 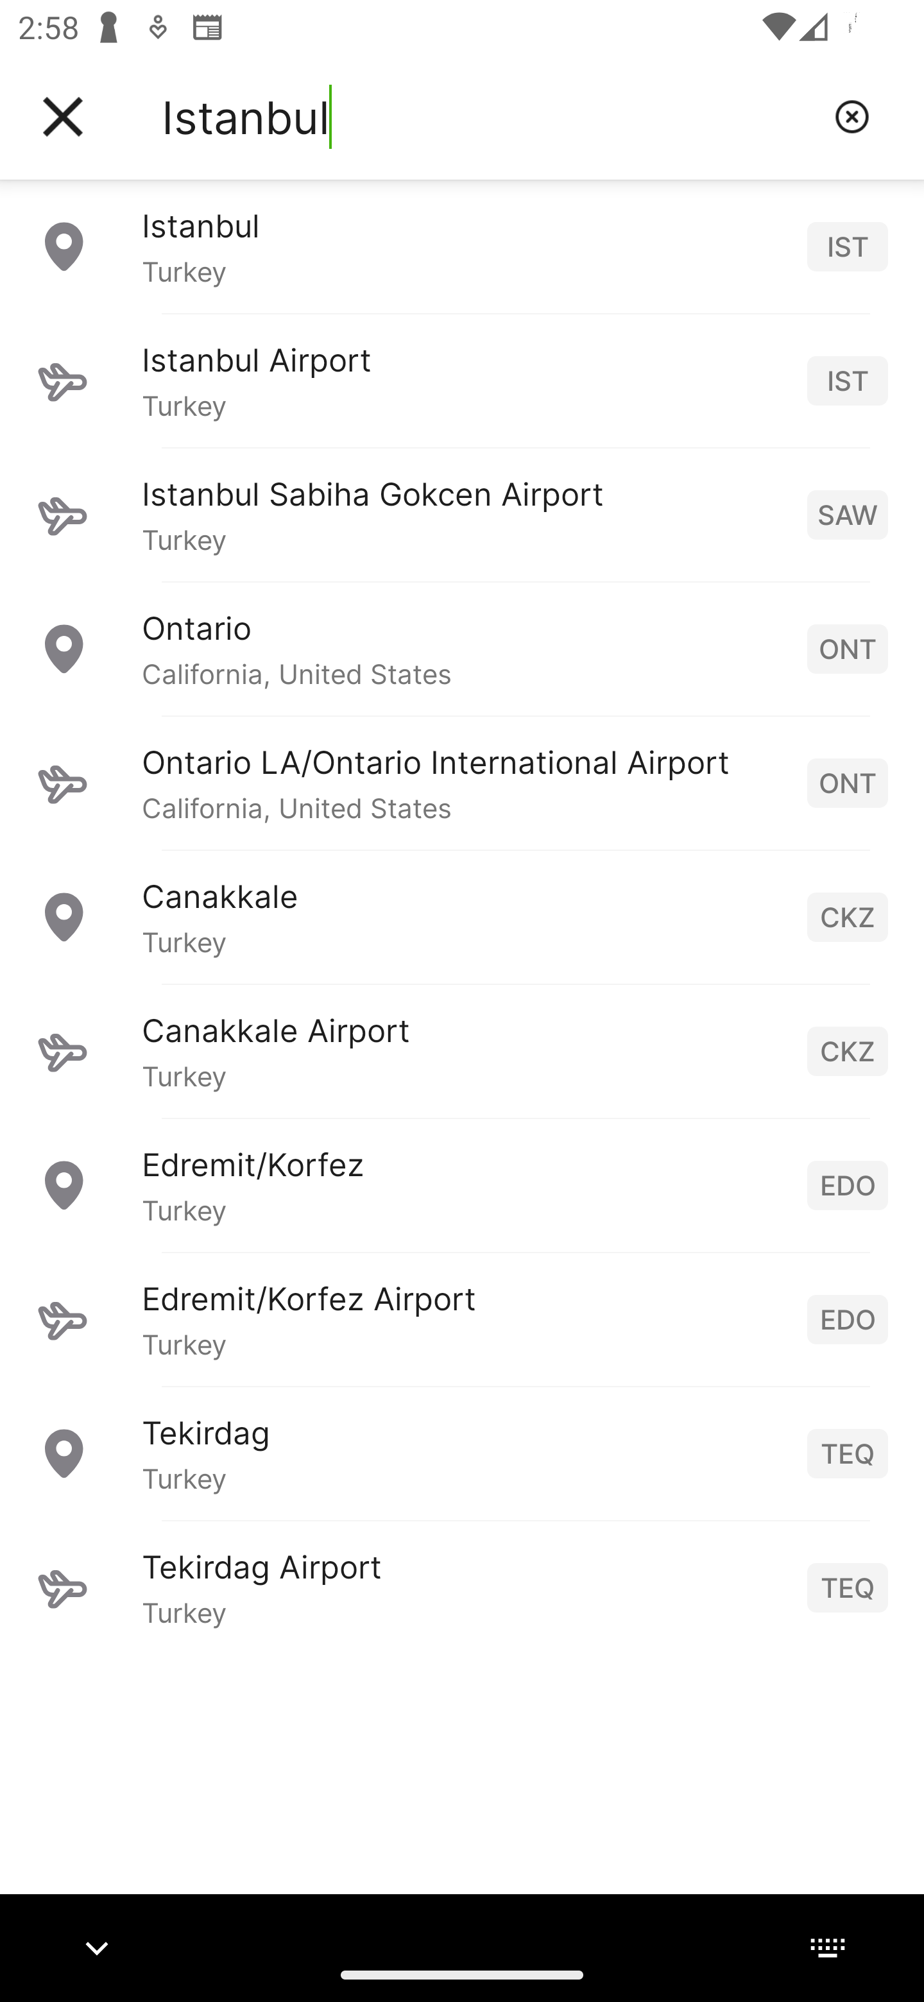 What do you see at coordinates (488, 117) in the screenshot?
I see `Istanbul` at bounding box center [488, 117].